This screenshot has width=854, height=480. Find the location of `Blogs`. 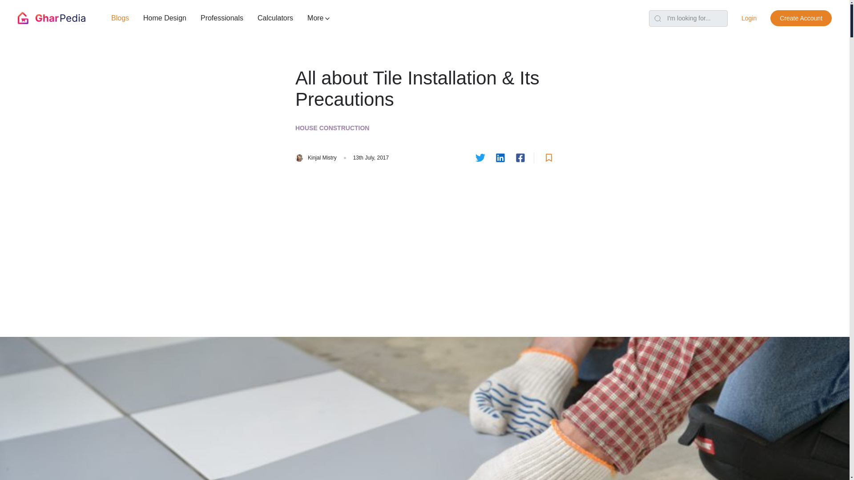

Blogs is located at coordinates (120, 18).